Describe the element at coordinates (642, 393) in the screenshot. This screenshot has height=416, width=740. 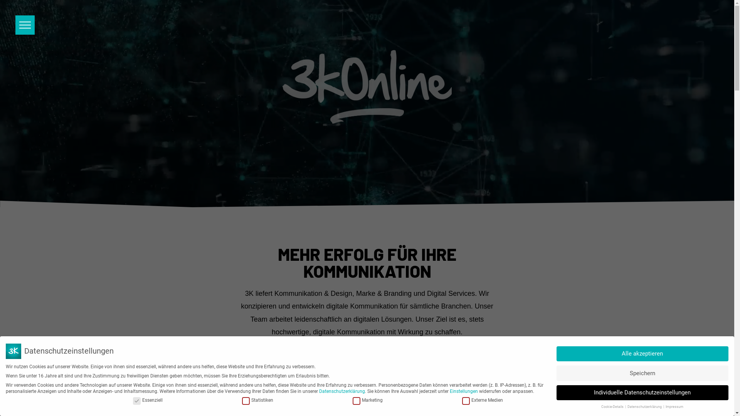
I see `Individuelle Datenschutzeinstellungen` at that location.